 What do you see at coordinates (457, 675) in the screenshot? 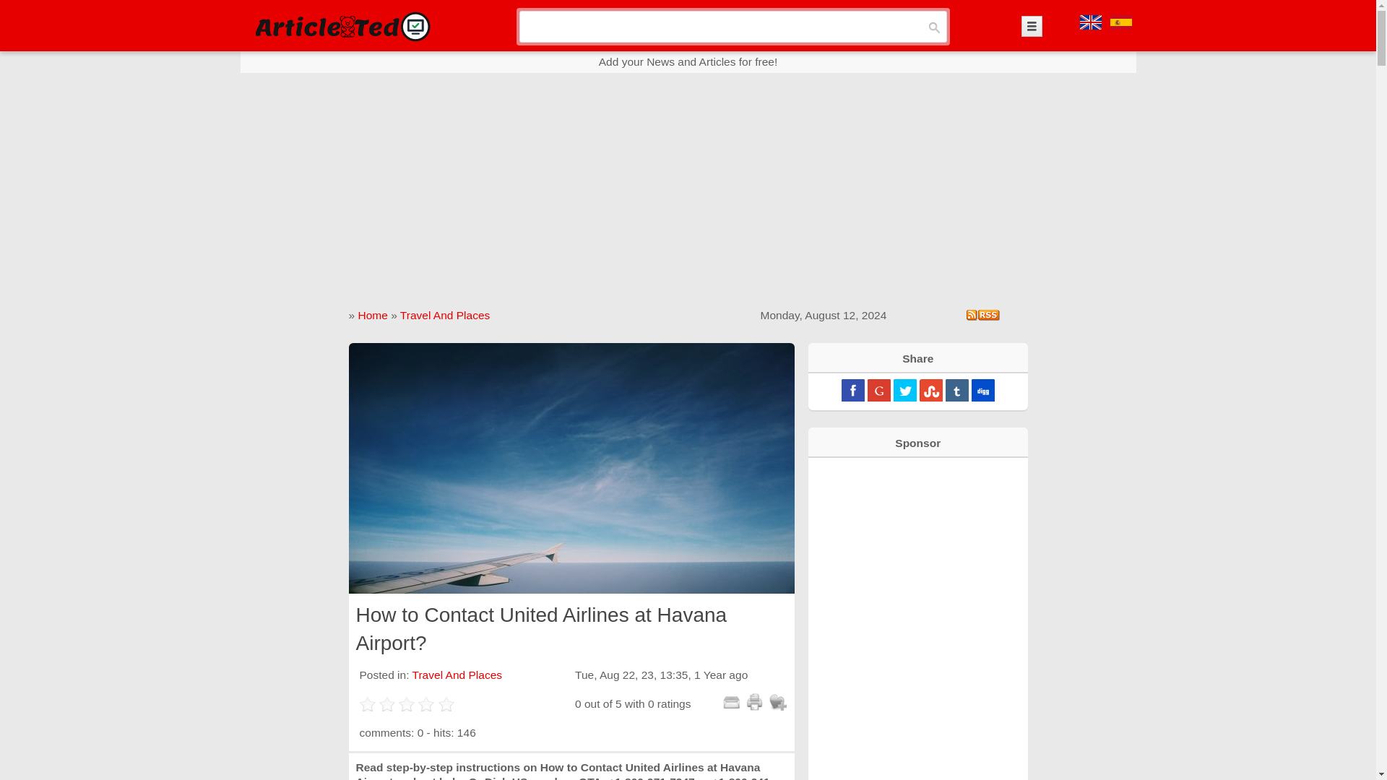
I see `Travel And Places` at bounding box center [457, 675].